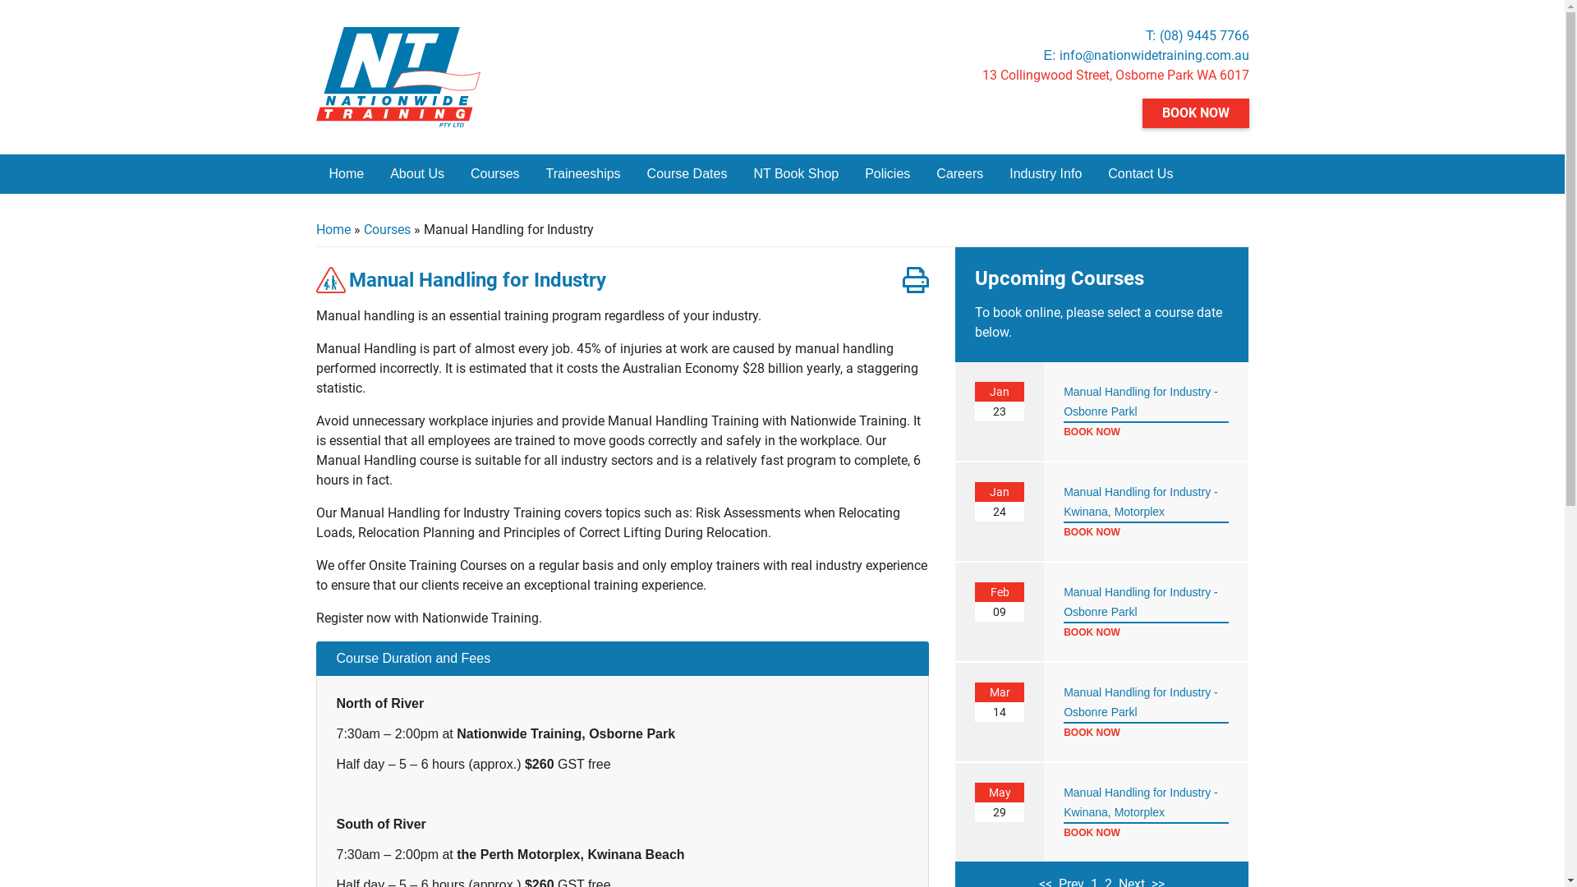  I want to click on 13 Collingwood Street, Osborne Park WA 6017, so click(1115, 76).